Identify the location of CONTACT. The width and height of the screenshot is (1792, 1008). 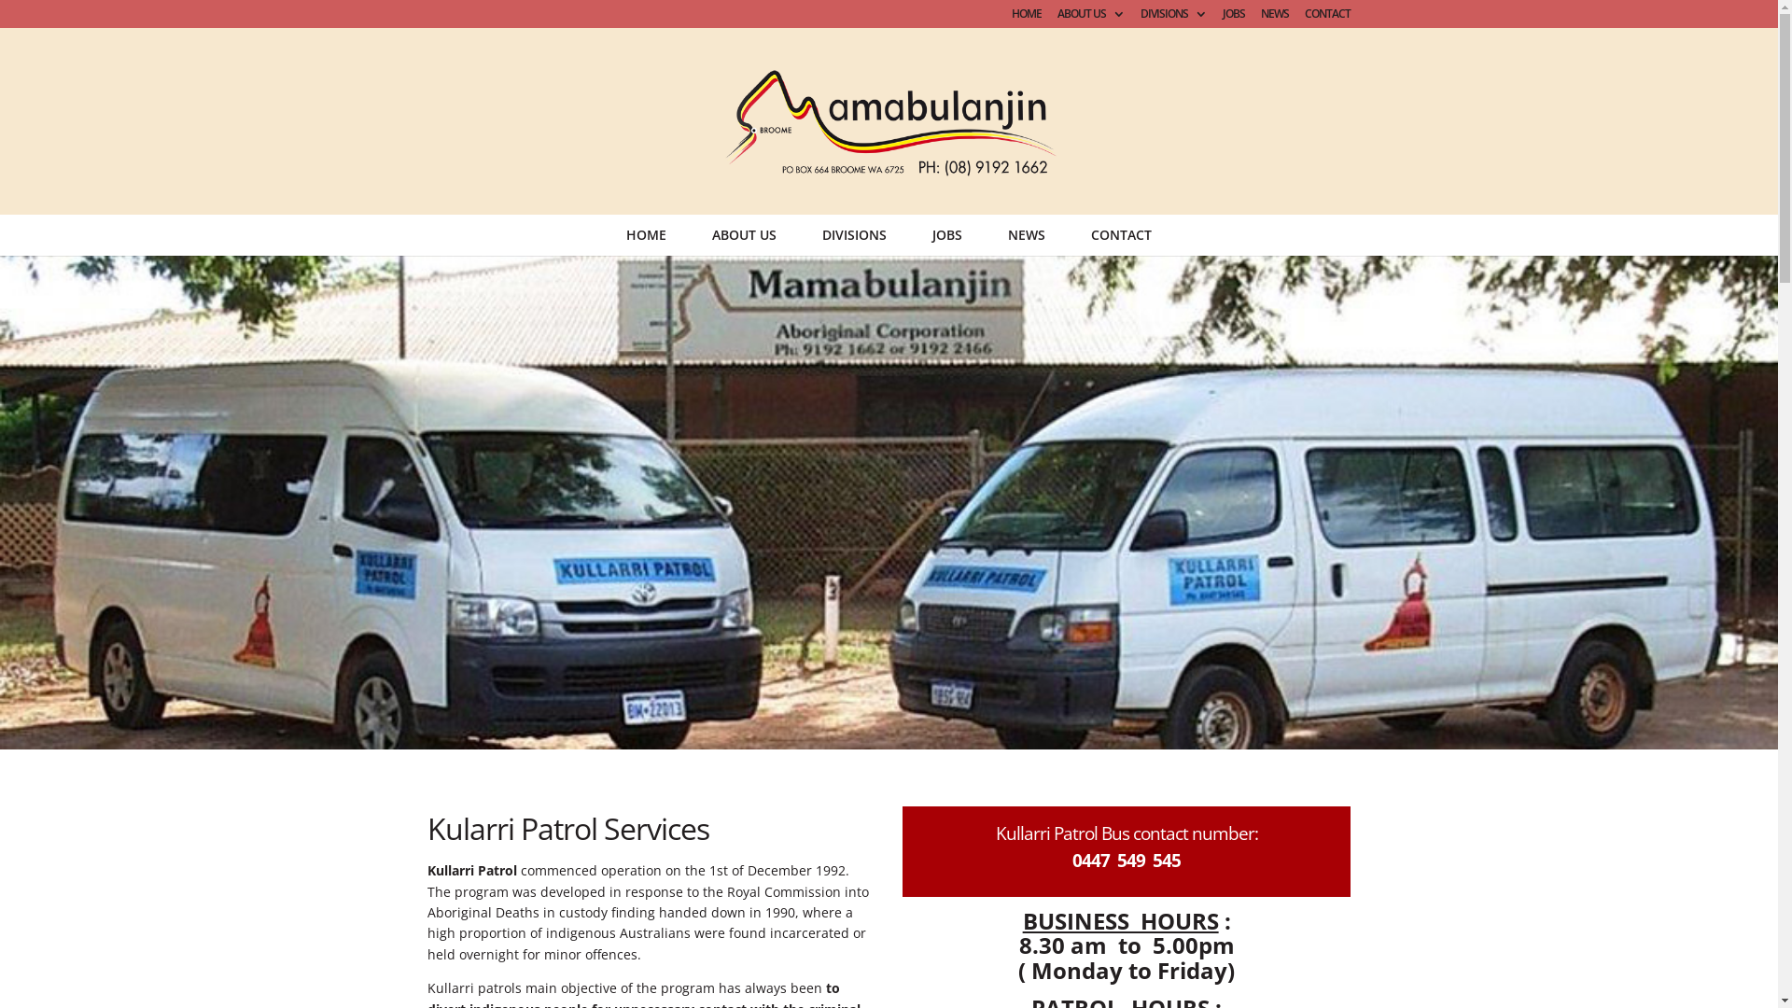
(1122, 235).